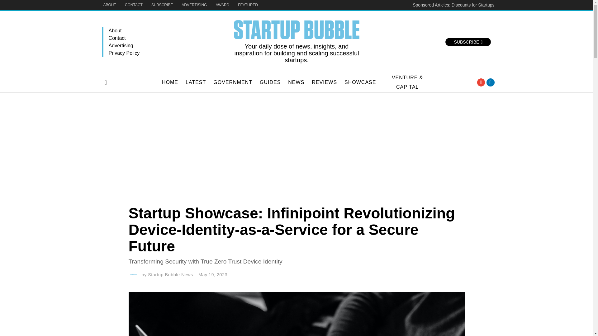  What do you see at coordinates (170, 82) in the screenshot?
I see `HOME` at bounding box center [170, 82].